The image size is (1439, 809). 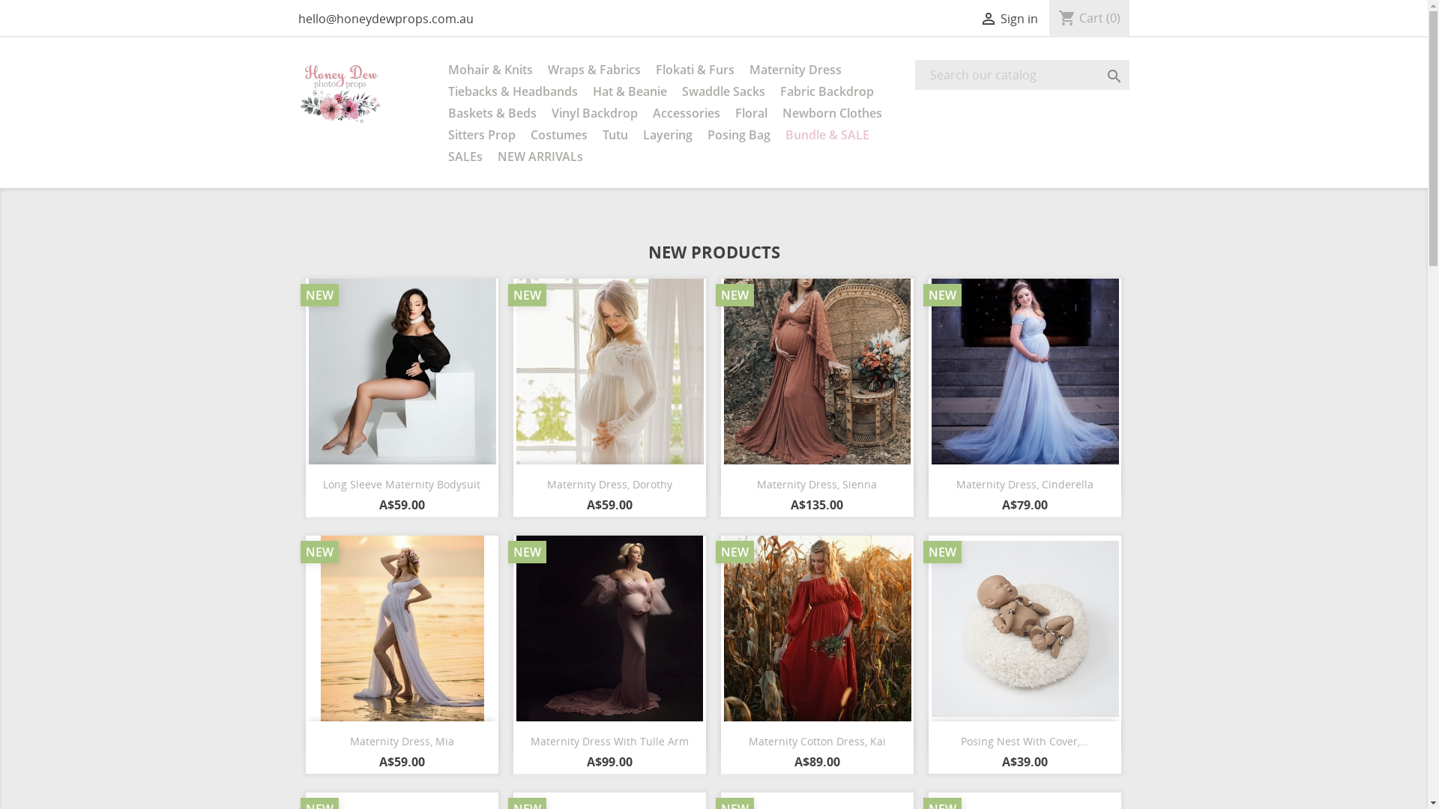 I want to click on Baskets & Beds, so click(x=492, y=114).